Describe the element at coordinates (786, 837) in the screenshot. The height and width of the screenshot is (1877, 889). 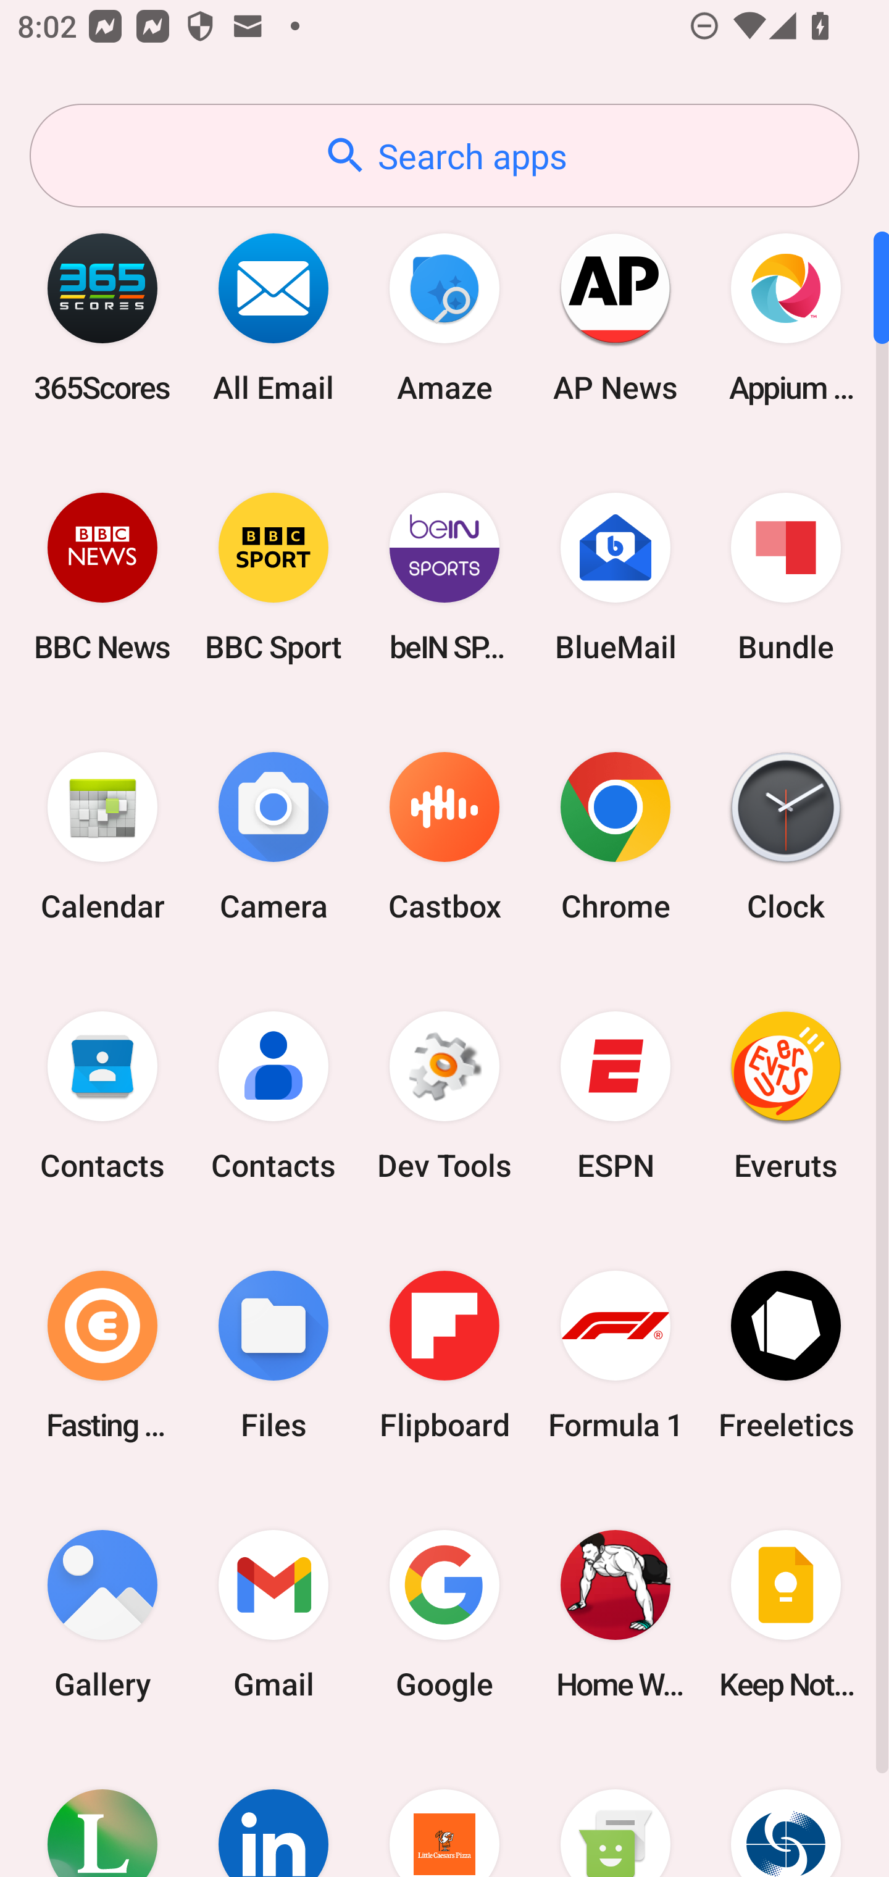
I see `Clock` at that location.